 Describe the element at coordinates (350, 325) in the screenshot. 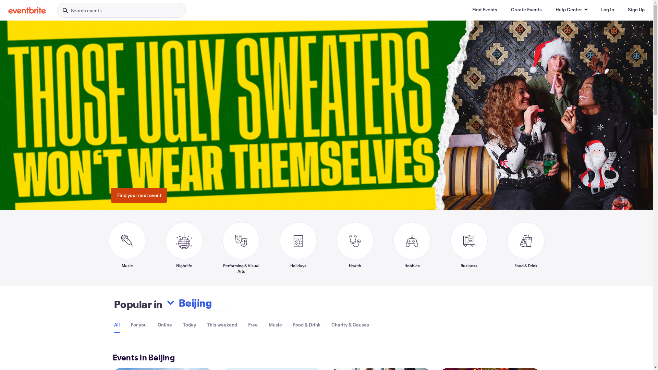

I see `Charity & Causes` at that location.